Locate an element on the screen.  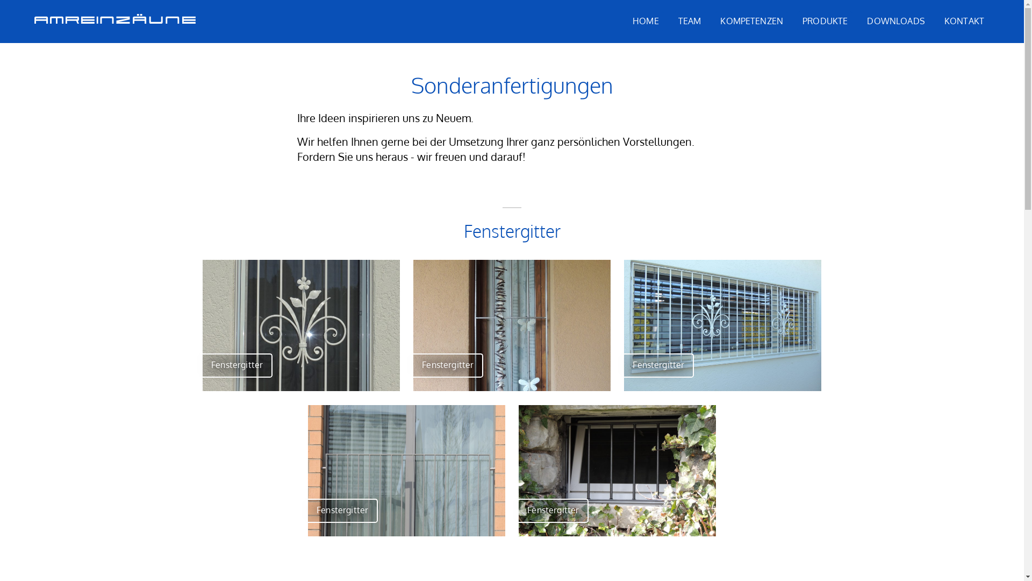
Fenstergitter is located at coordinates (512, 325).